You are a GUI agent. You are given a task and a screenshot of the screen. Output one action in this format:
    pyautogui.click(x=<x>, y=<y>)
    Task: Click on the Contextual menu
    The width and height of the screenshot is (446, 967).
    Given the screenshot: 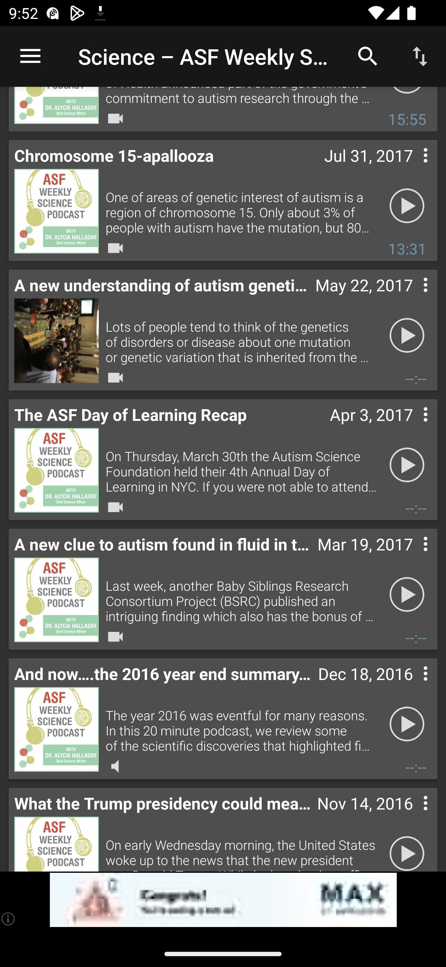 What is the action you would take?
    pyautogui.click(x=412, y=556)
    